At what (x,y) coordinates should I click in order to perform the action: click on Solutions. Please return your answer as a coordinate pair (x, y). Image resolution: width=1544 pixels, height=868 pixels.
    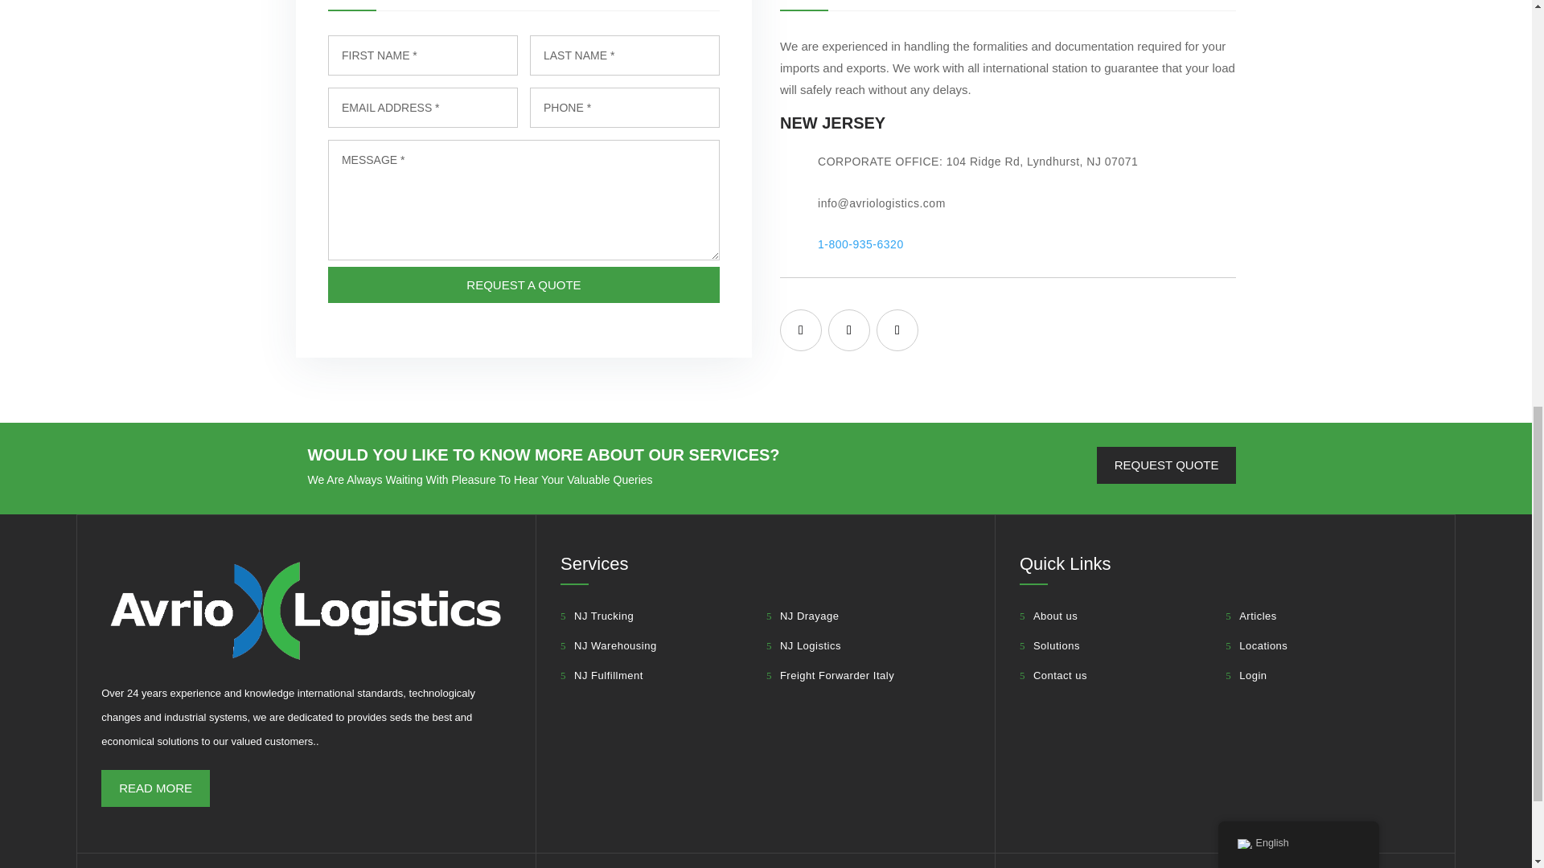
    Looking at the image, I should click on (1049, 645).